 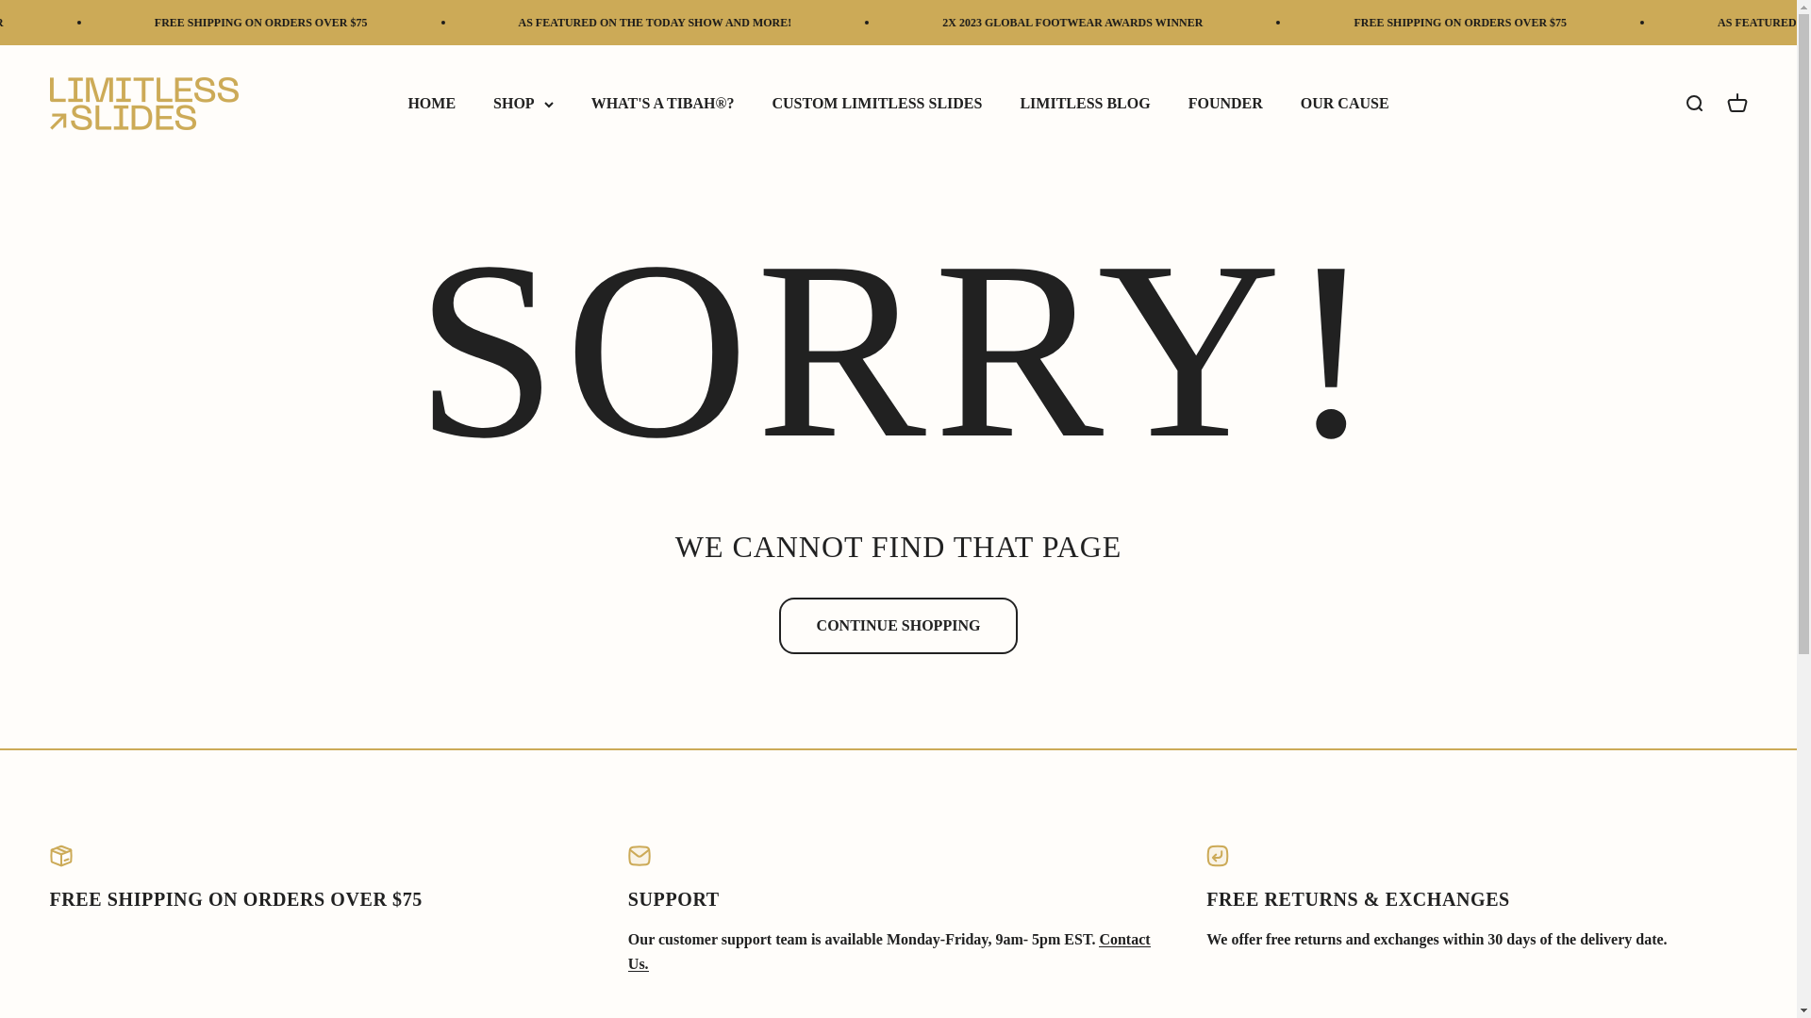 What do you see at coordinates (875, 104) in the screenshot?
I see `CUSTOM LIMITLESS SLIDES` at bounding box center [875, 104].